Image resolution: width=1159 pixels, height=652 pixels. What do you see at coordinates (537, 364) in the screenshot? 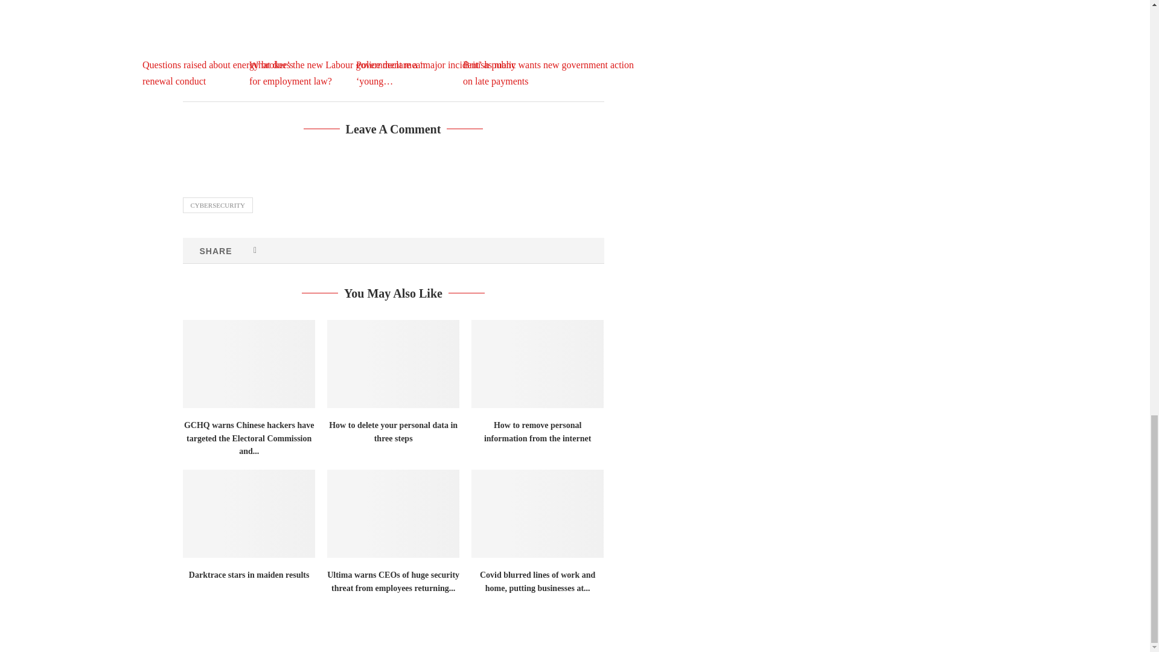
I see `How to remove personal information from the internet` at bounding box center [537, 364].